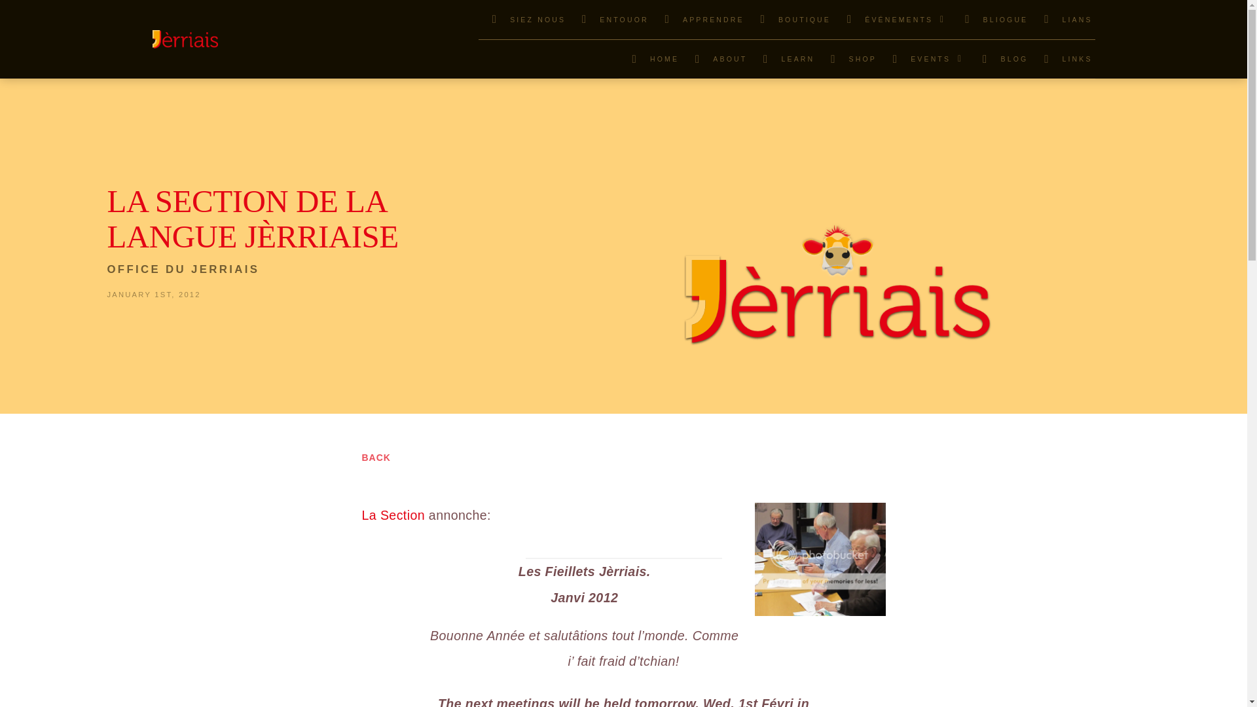  I want to click on LEARN, so click(783, 59).